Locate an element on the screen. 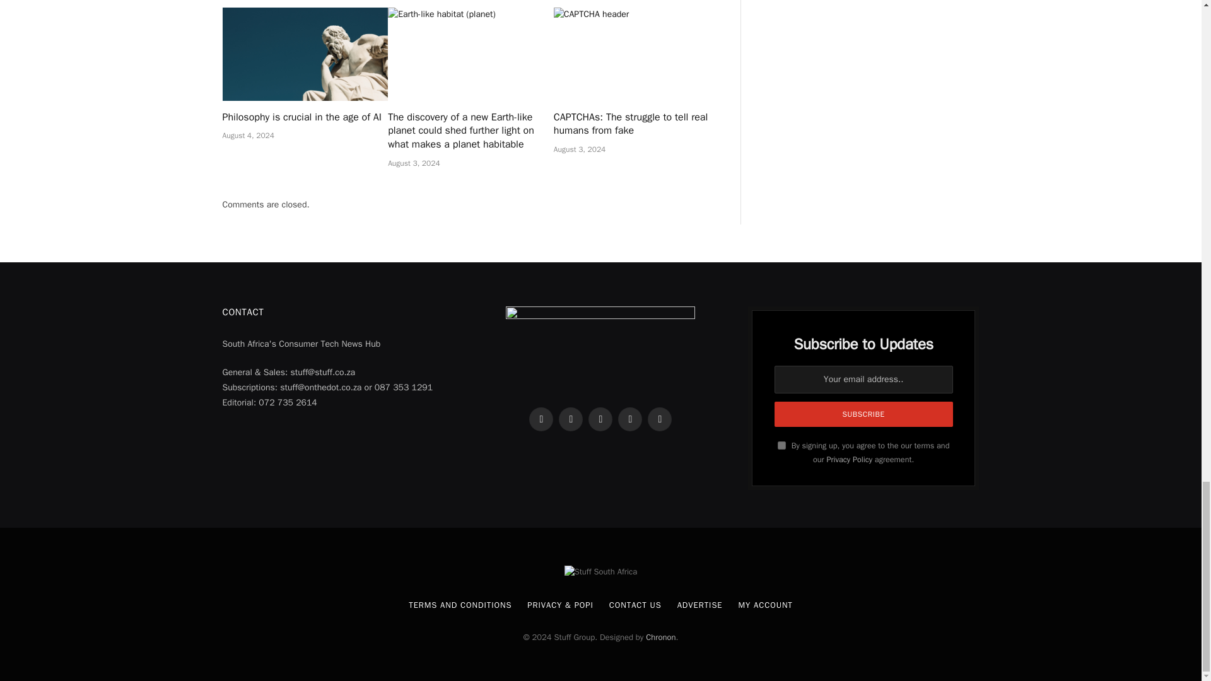 Image resolution: width=1211 pixels, height=681 pixels. Subscribe is located at coordinates (864, 414).